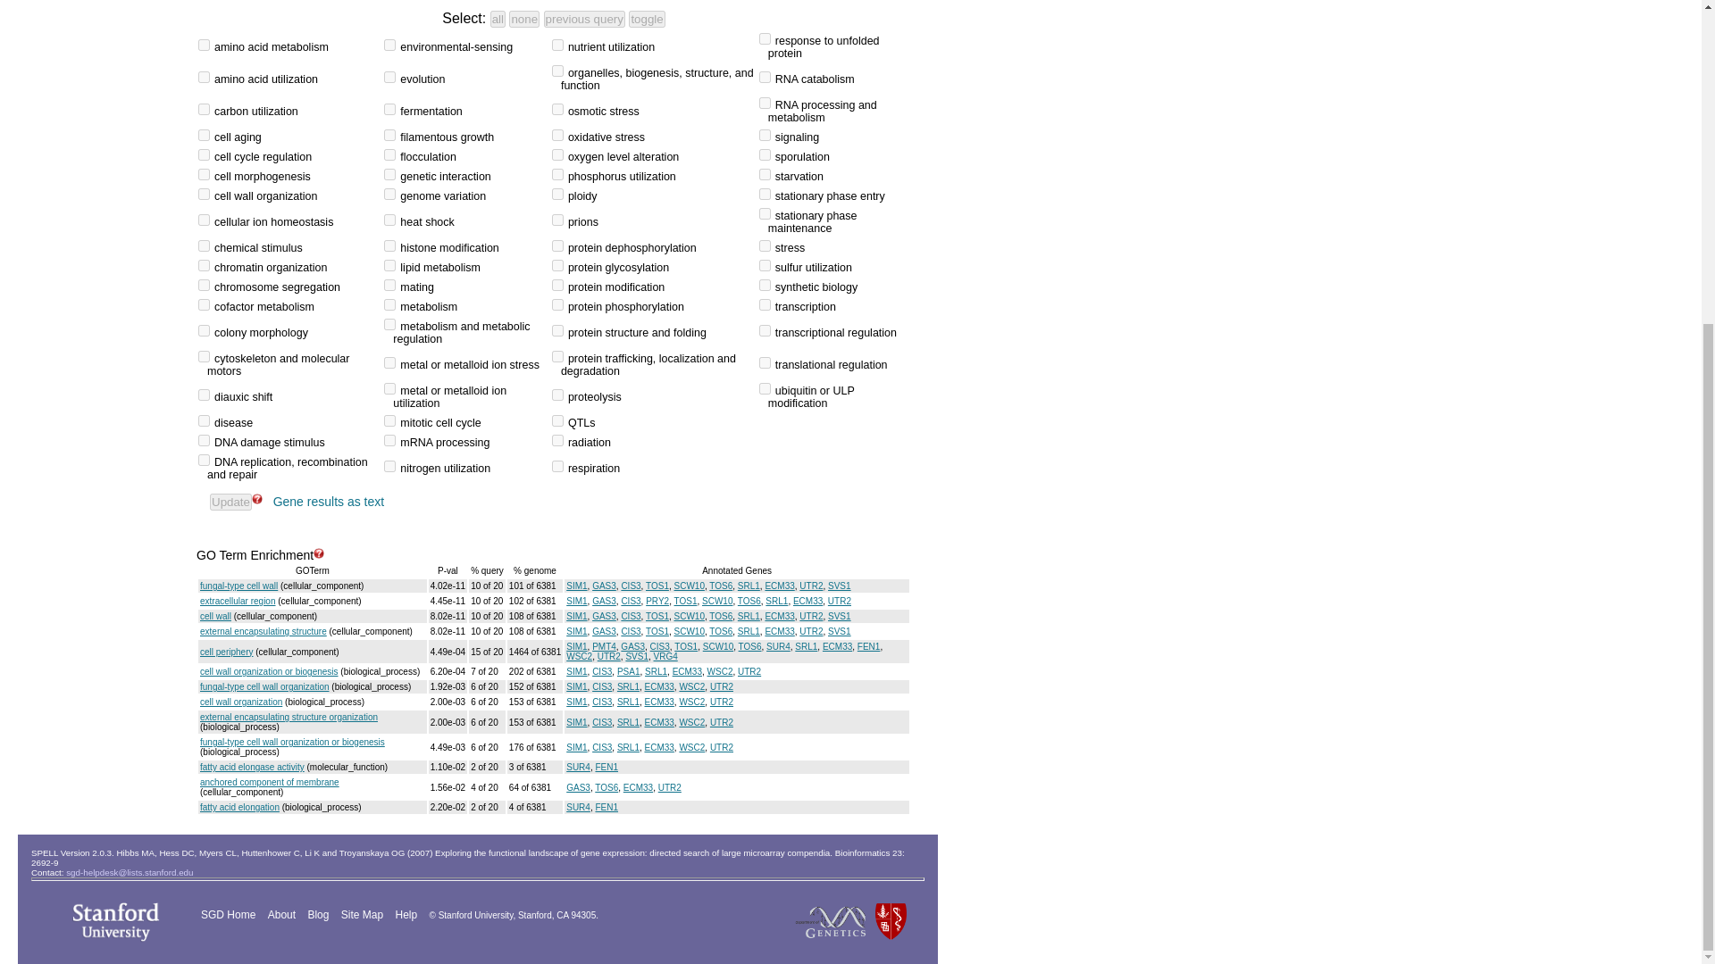 This screenshot has width=1715, height=964. Describe the element at coordinates (647, 19) in the screenshot. I see `toggle` at that location.